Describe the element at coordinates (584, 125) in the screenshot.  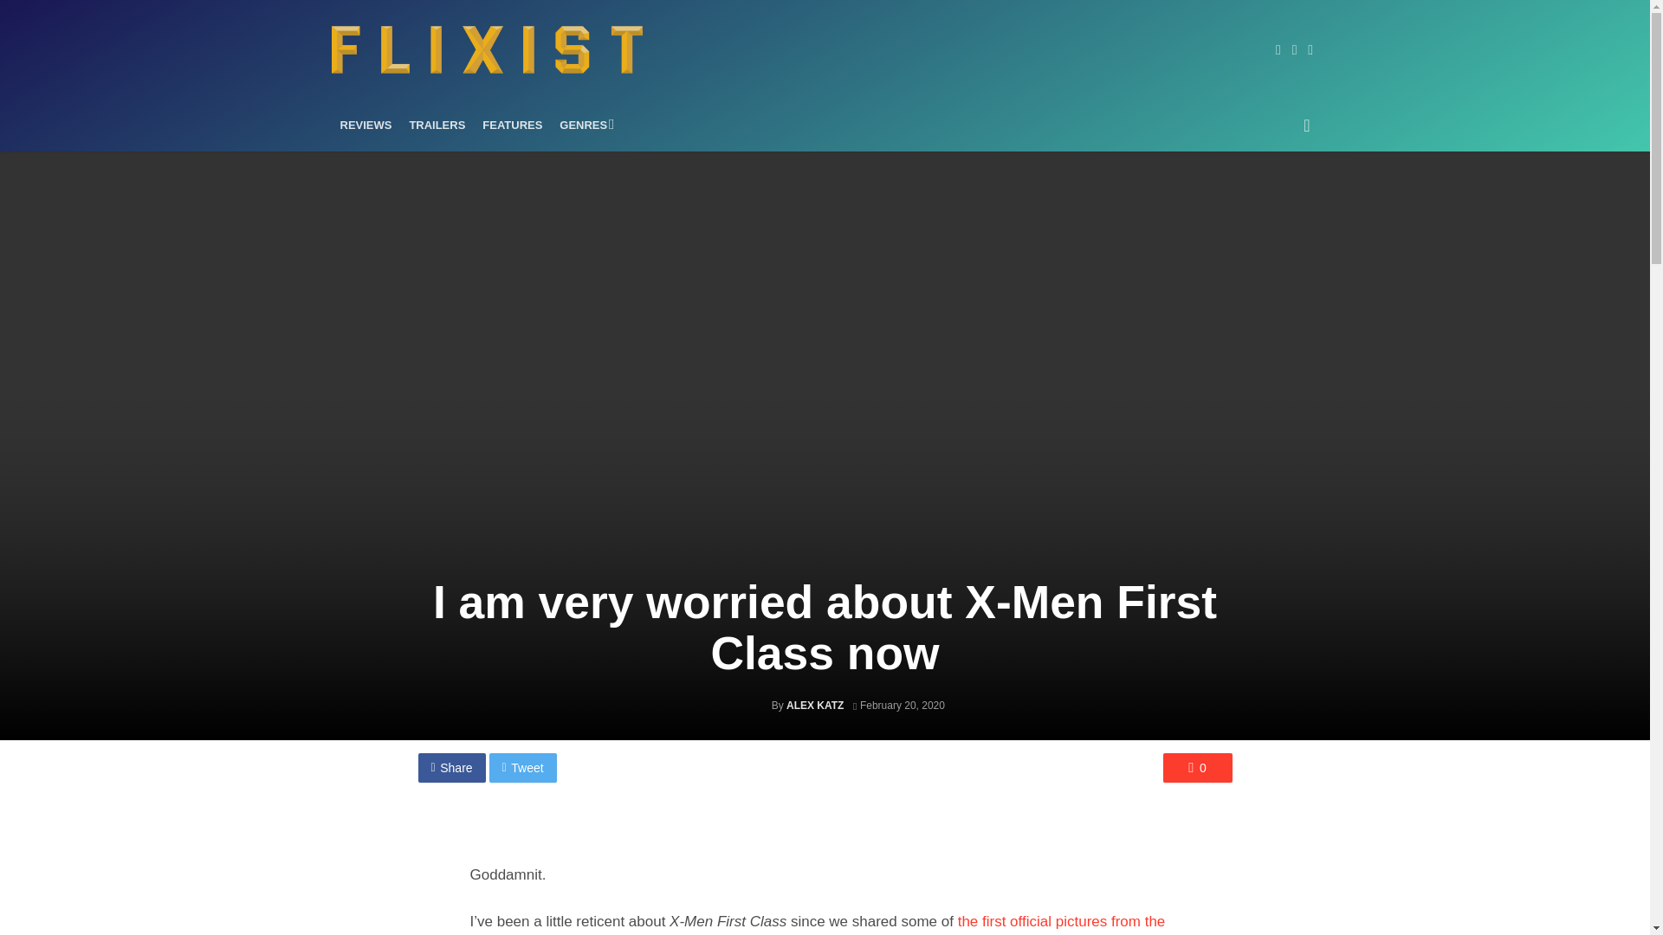
I see `GENRES` at that location.